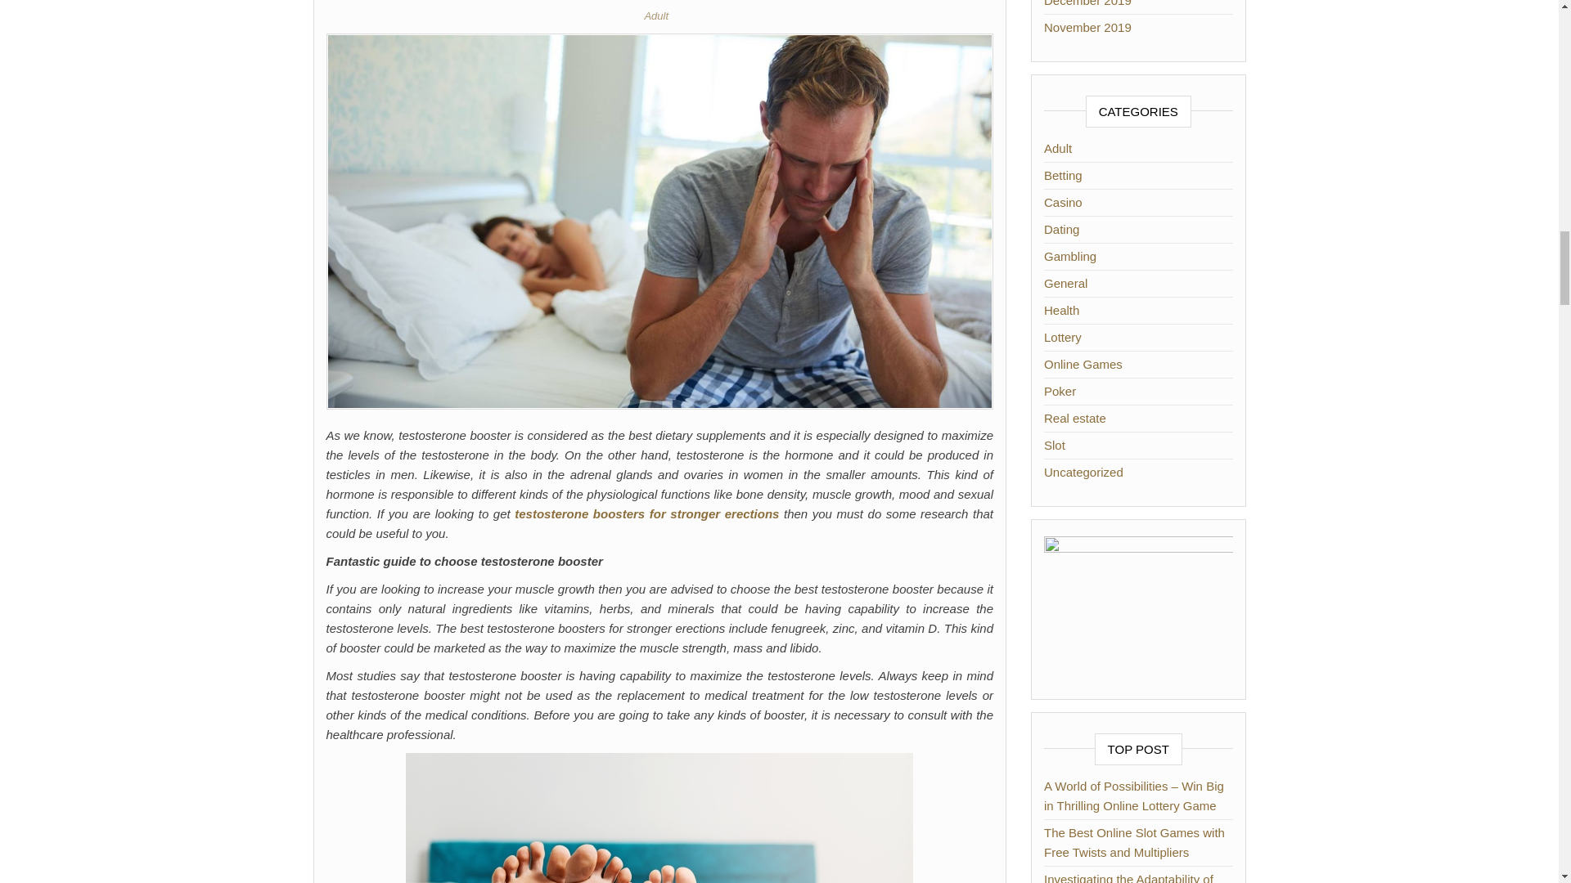 This screenshot has width=1571, height=883. I want to click on Adult, so click(659, 16).